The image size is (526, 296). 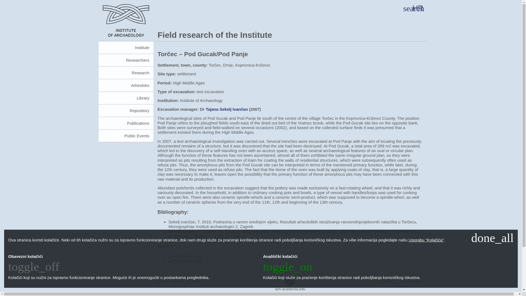 What do you see at coordinates (126, 98) in the screenshot?
I see `Library` at bounding box center [126, 98].